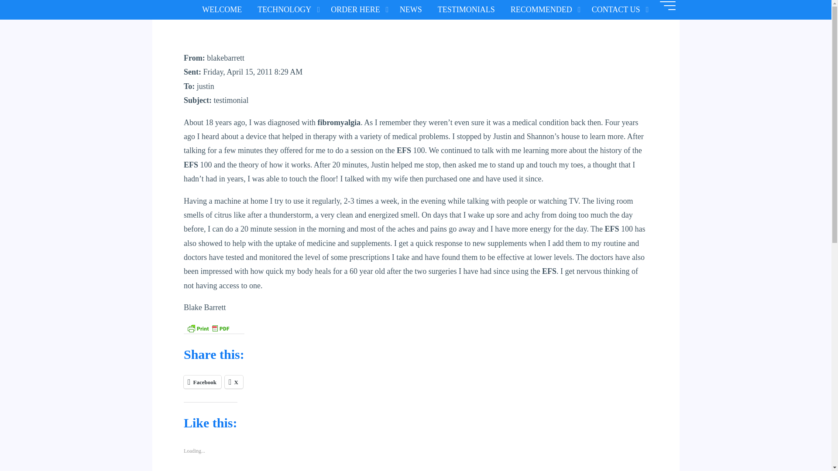 This screenshot has width=838, height=471. I want to click on WELCOME, so click(222, 10).